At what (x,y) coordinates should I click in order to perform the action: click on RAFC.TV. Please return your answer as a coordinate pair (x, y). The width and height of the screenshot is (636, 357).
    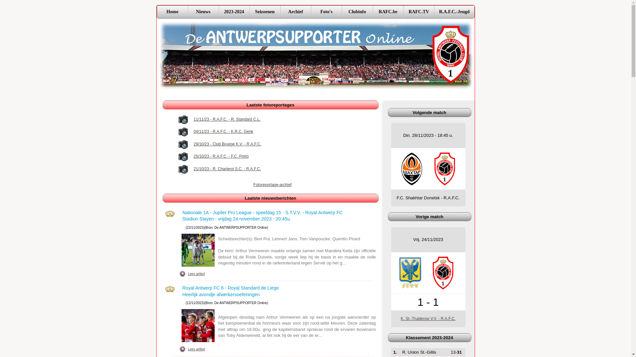
    Looking at the image, I should click on (419, 12).